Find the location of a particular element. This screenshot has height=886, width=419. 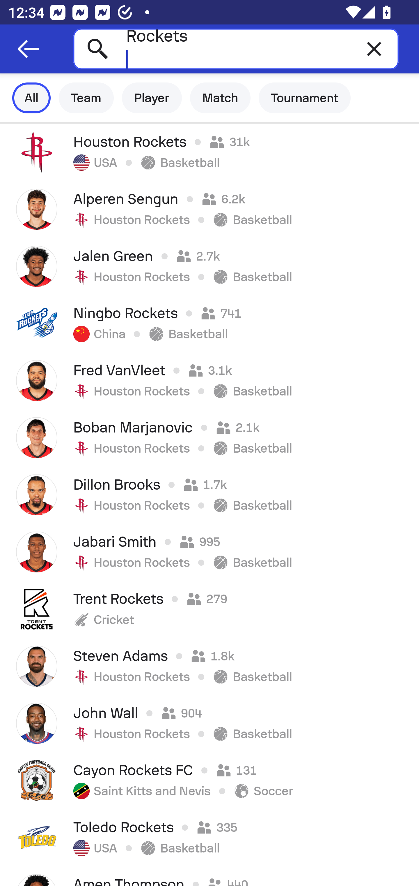

Trent Rockets 279 Cricket is located at coordinates (210, 609).